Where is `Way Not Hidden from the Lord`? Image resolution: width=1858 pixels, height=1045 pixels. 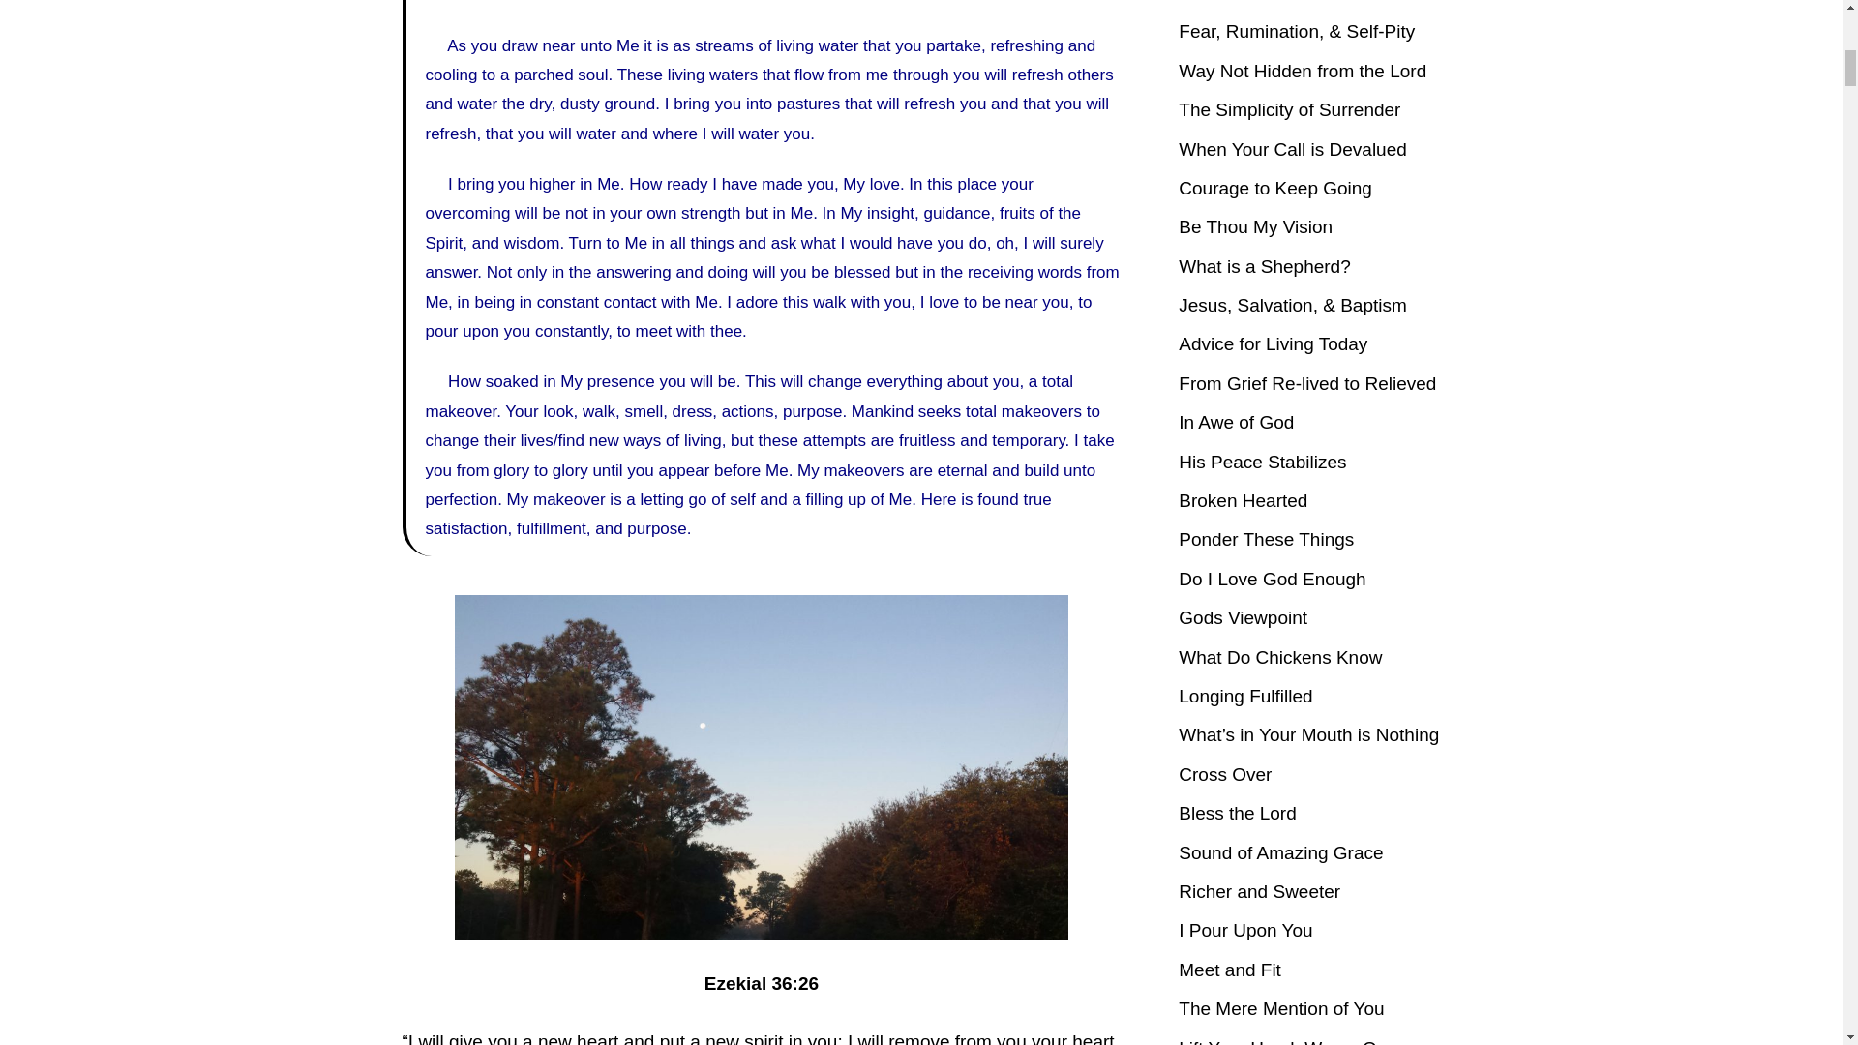 Way Not Hidden from the Lord is located at coordinates (1303, 71).